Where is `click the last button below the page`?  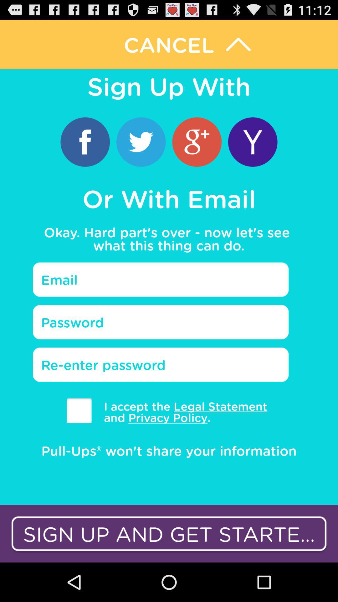
click the last button below the page is located at coordinates (169, 534).